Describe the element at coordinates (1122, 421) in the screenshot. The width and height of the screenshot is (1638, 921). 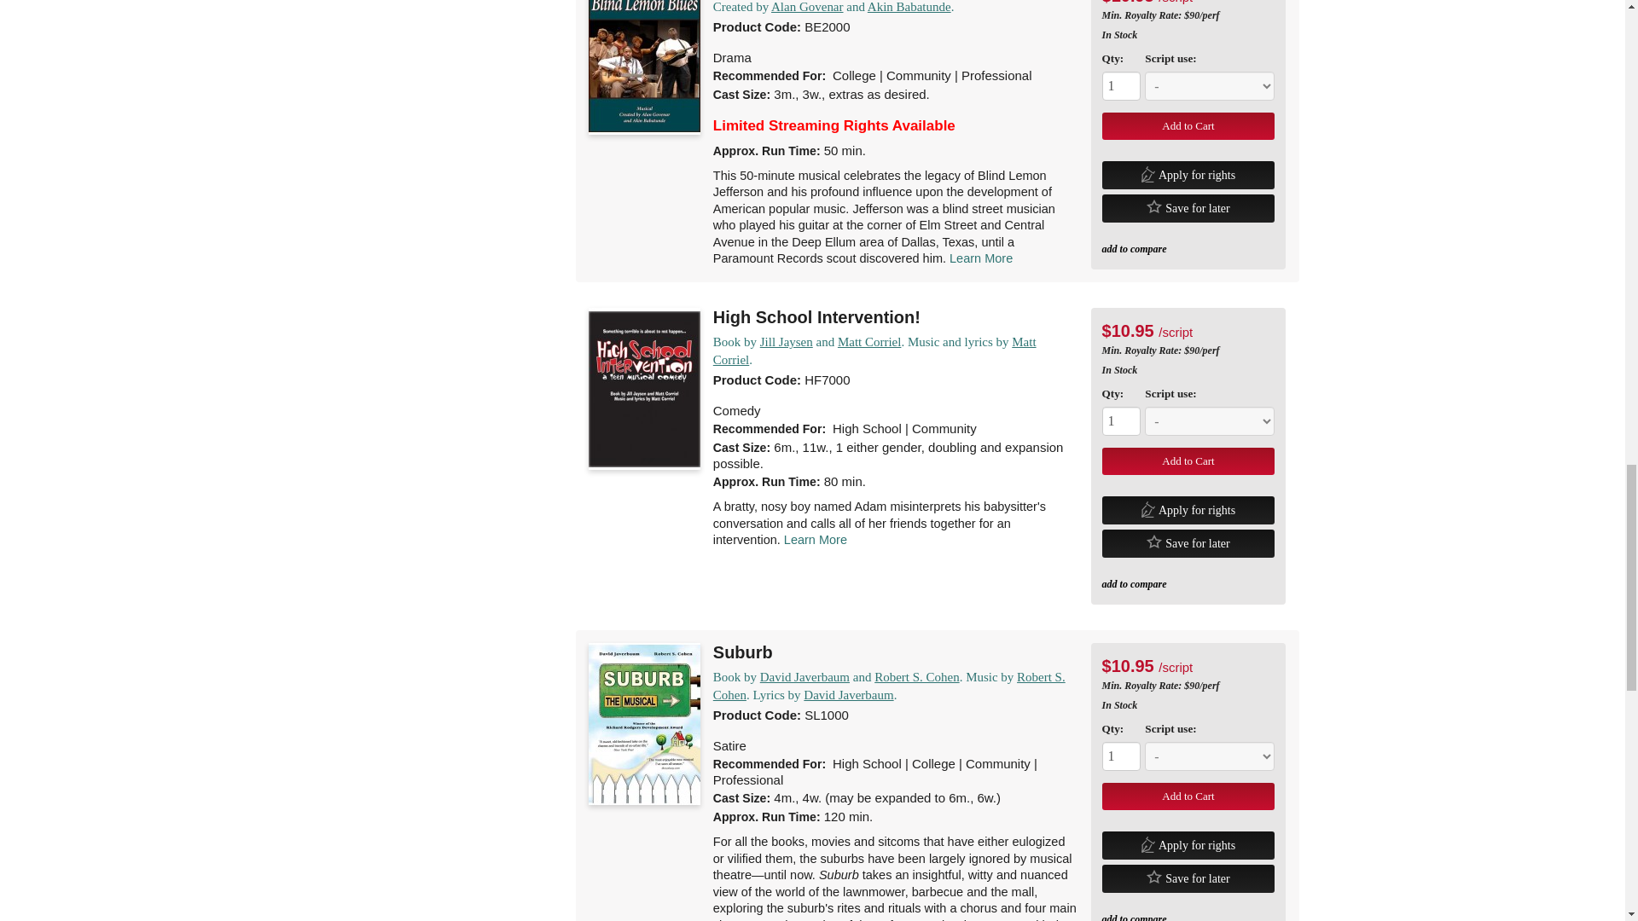
I see `1` at that location.